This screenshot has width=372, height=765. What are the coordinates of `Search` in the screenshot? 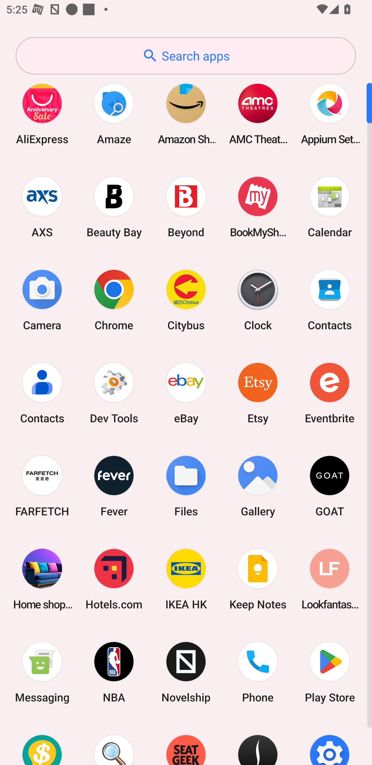 It's located at (114, 742).